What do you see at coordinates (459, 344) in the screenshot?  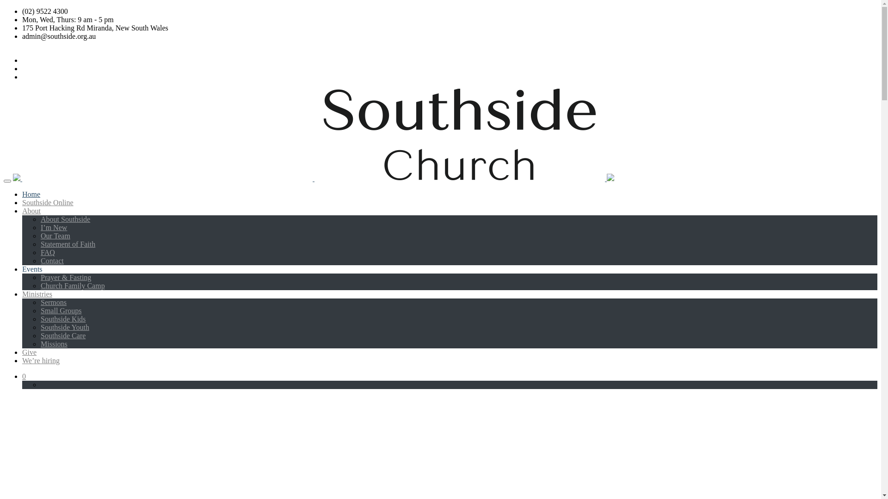 I see `Missions` at bounding box center [459, 344].